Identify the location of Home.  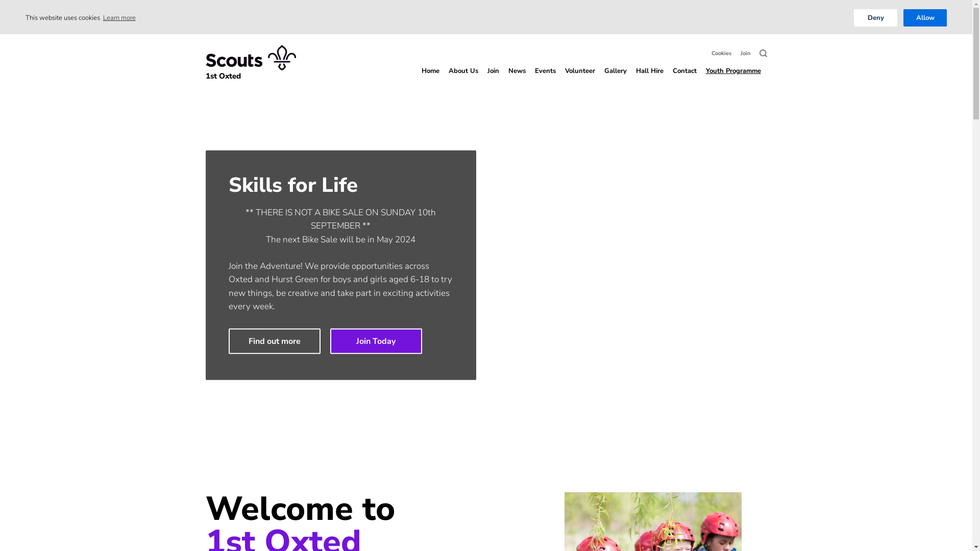
(431, 71).